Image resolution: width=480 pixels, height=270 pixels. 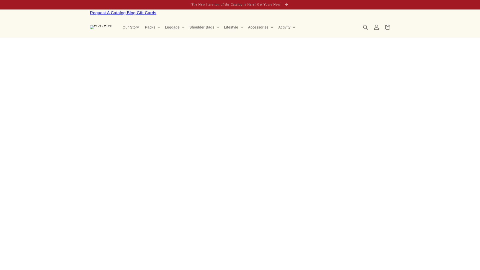 I want to click on Blog, so click(x=132, y=13).